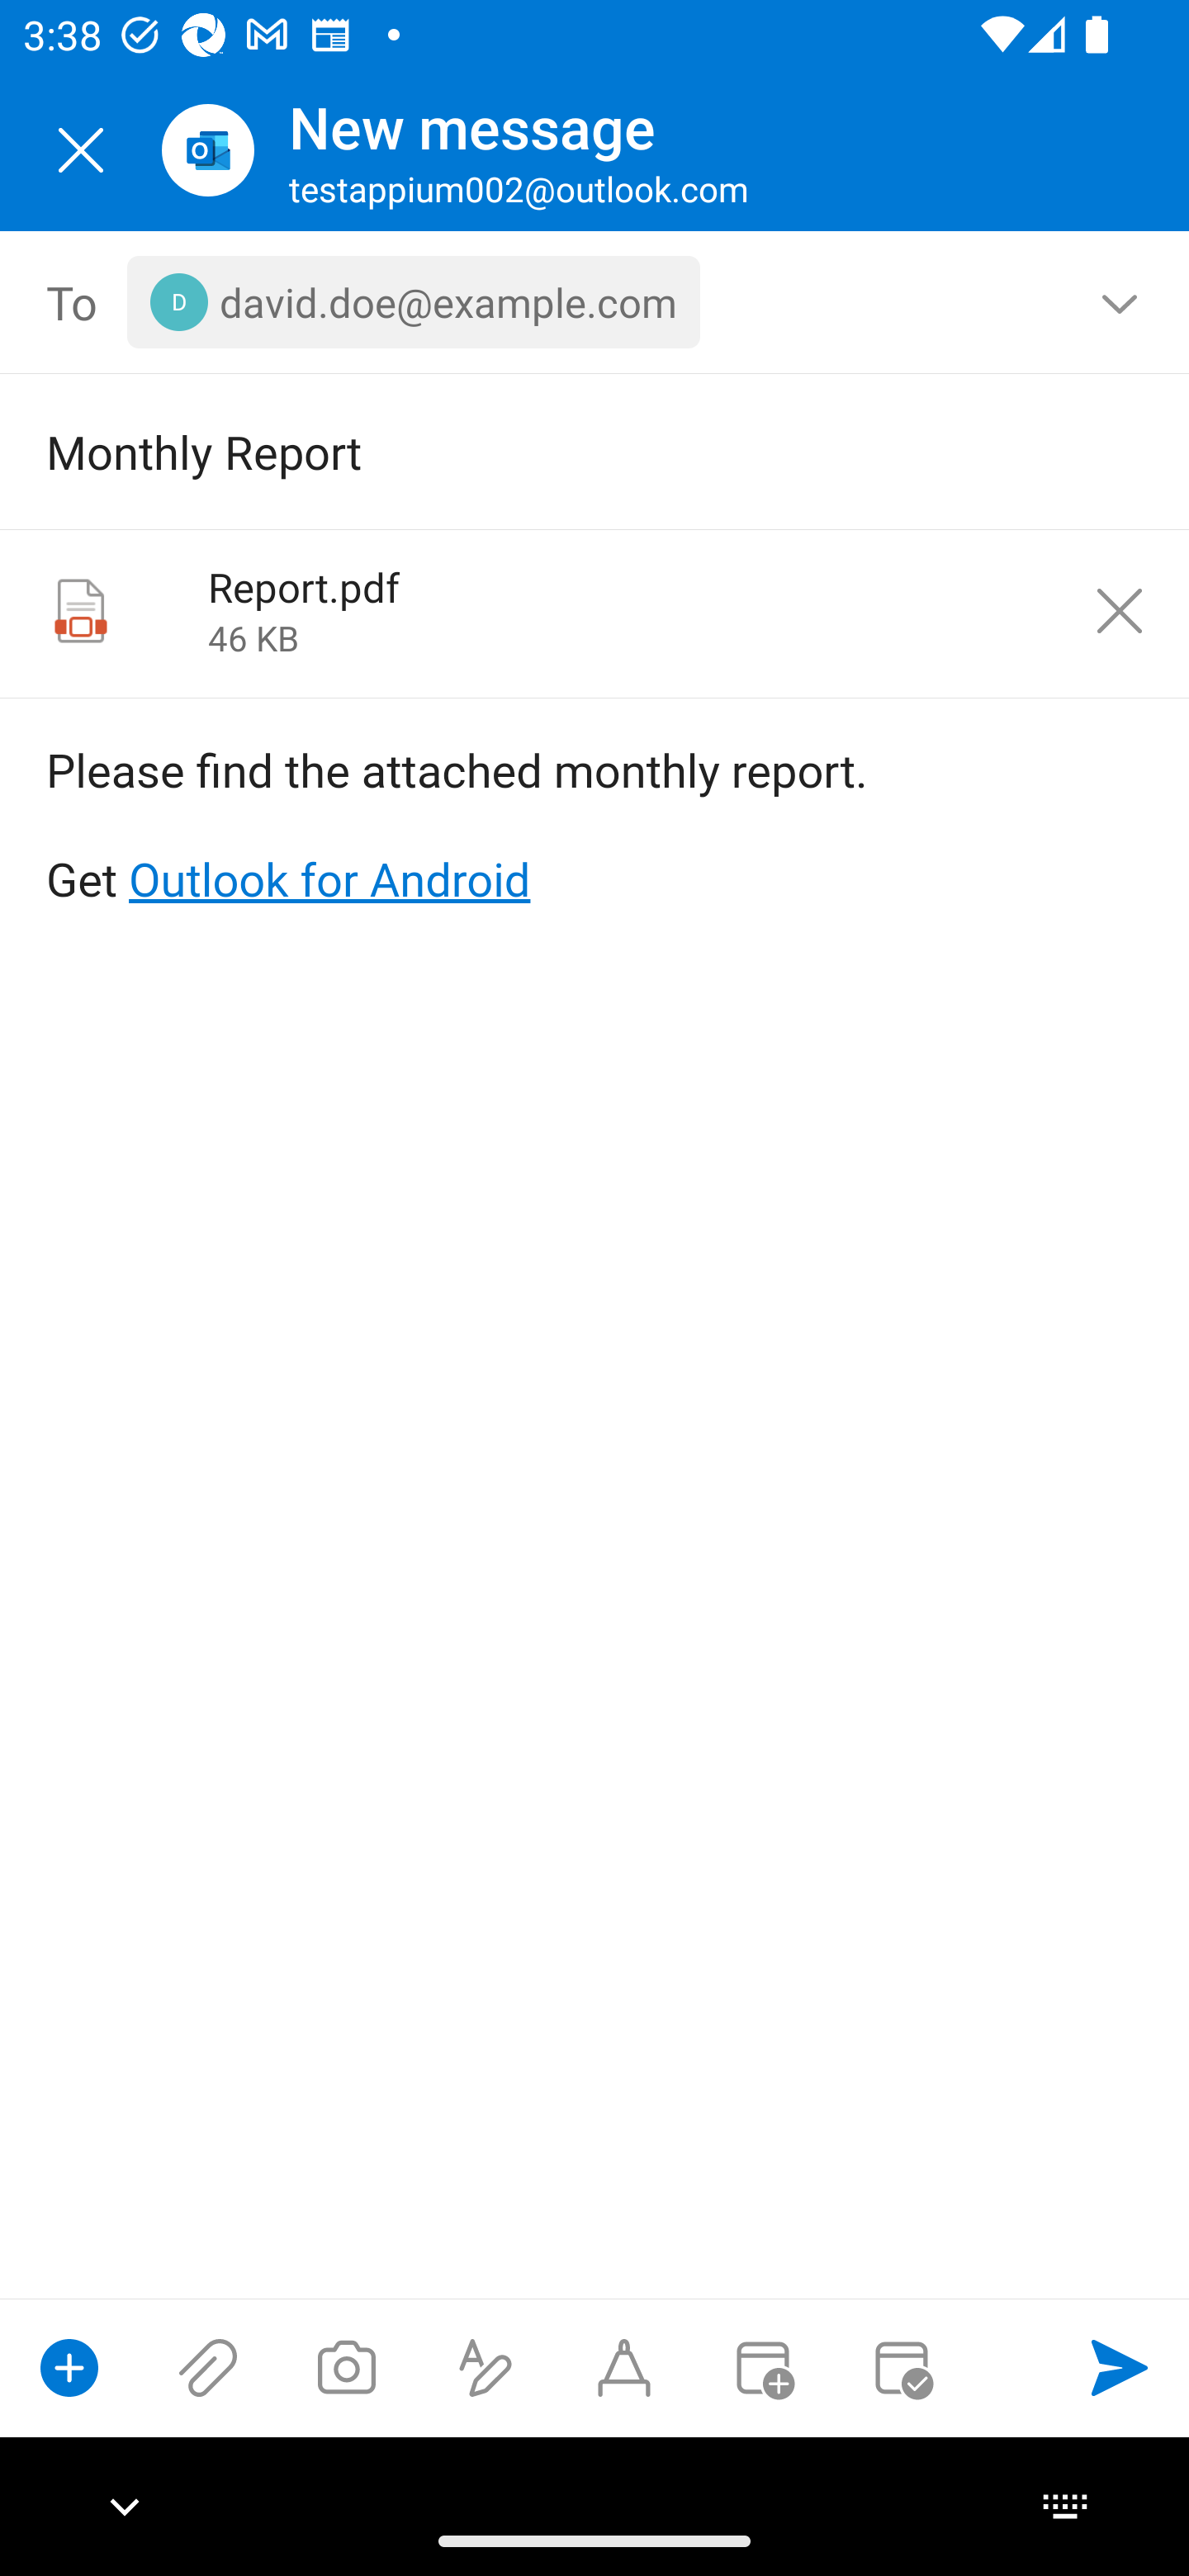  What do you see at coordinates (81, 150) in the screenshot?
I see `Close` at bounding box center [81, 150].